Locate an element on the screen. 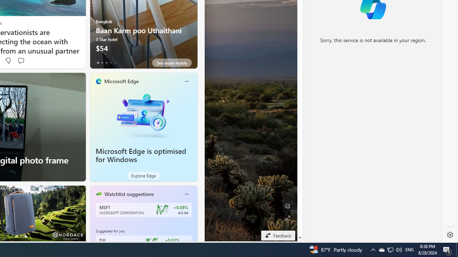 The image size is (458, 257). Dislike is located at coordinates (8, 61).